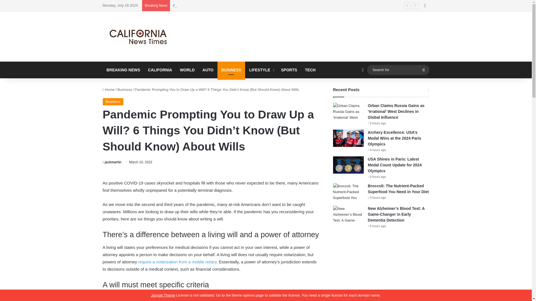 This screenshot has width=536, height=301. Describe the element at coordinates (139, 37) in the screenshot. I see `Californianewstimes.com` at that location.